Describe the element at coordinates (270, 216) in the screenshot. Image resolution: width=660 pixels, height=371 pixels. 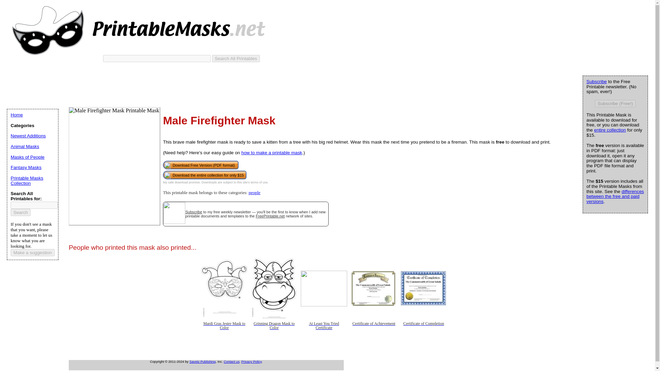
I see `FreePrintable.net` at that location.